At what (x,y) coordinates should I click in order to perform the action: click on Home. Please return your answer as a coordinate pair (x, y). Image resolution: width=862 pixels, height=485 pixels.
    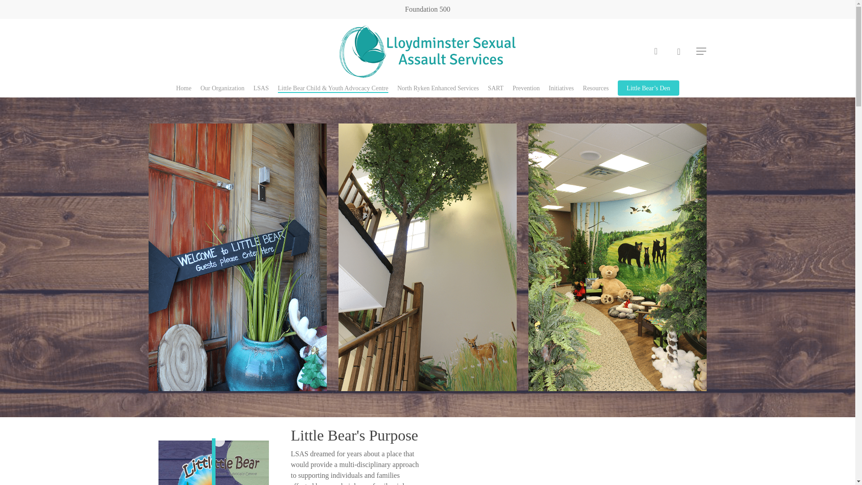
    Looking at the image, I should click on (183, 88).